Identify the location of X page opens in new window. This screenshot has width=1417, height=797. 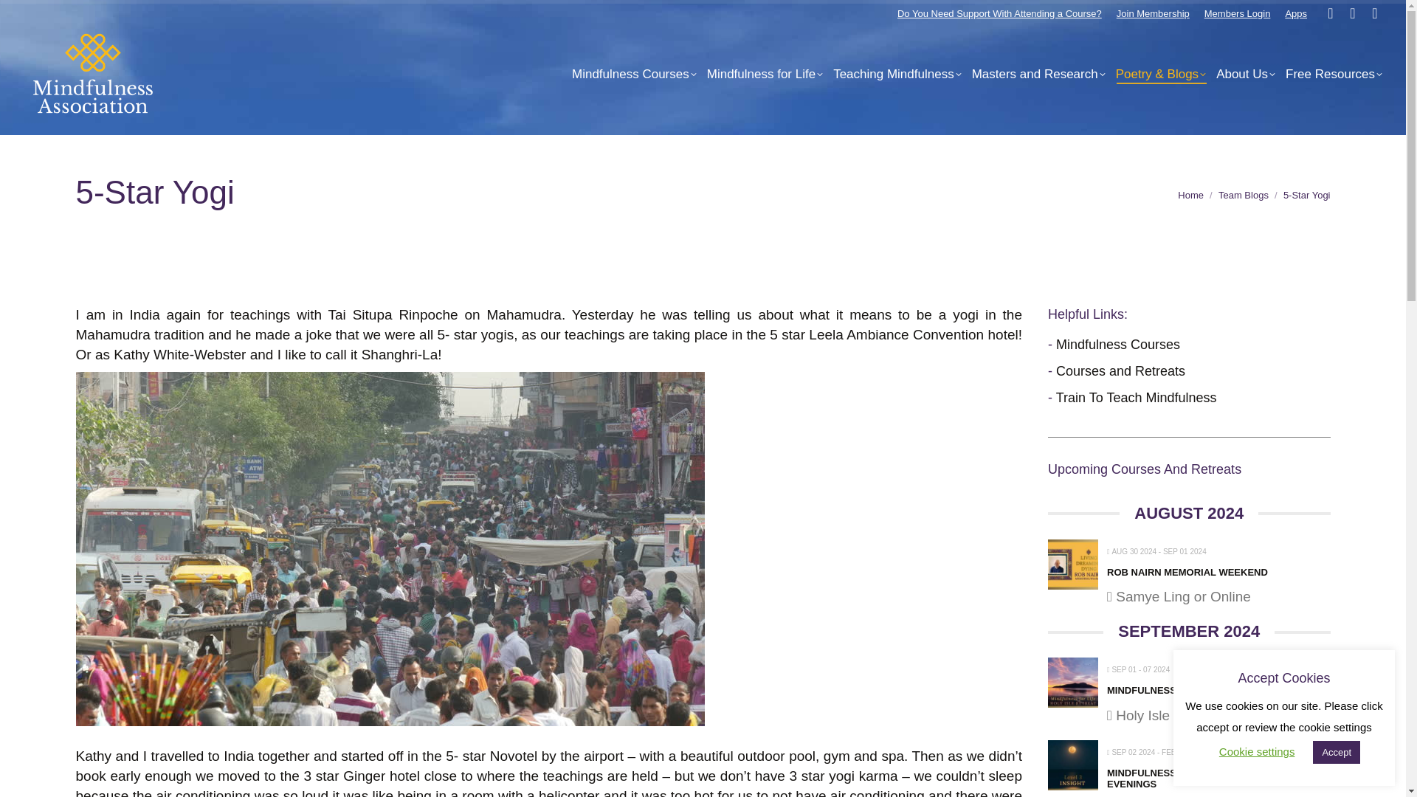
(1352, 13).